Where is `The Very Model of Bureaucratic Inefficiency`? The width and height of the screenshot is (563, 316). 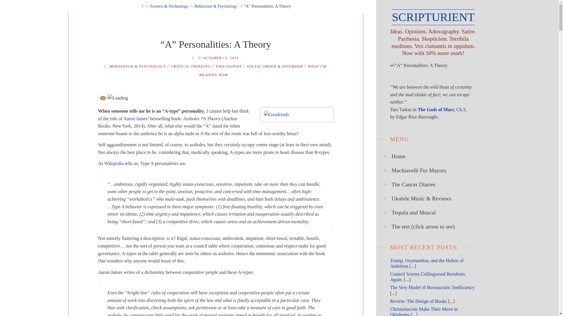 The Very Model of Bureaucratic Inefficiency is located at coordinates (432, 287).